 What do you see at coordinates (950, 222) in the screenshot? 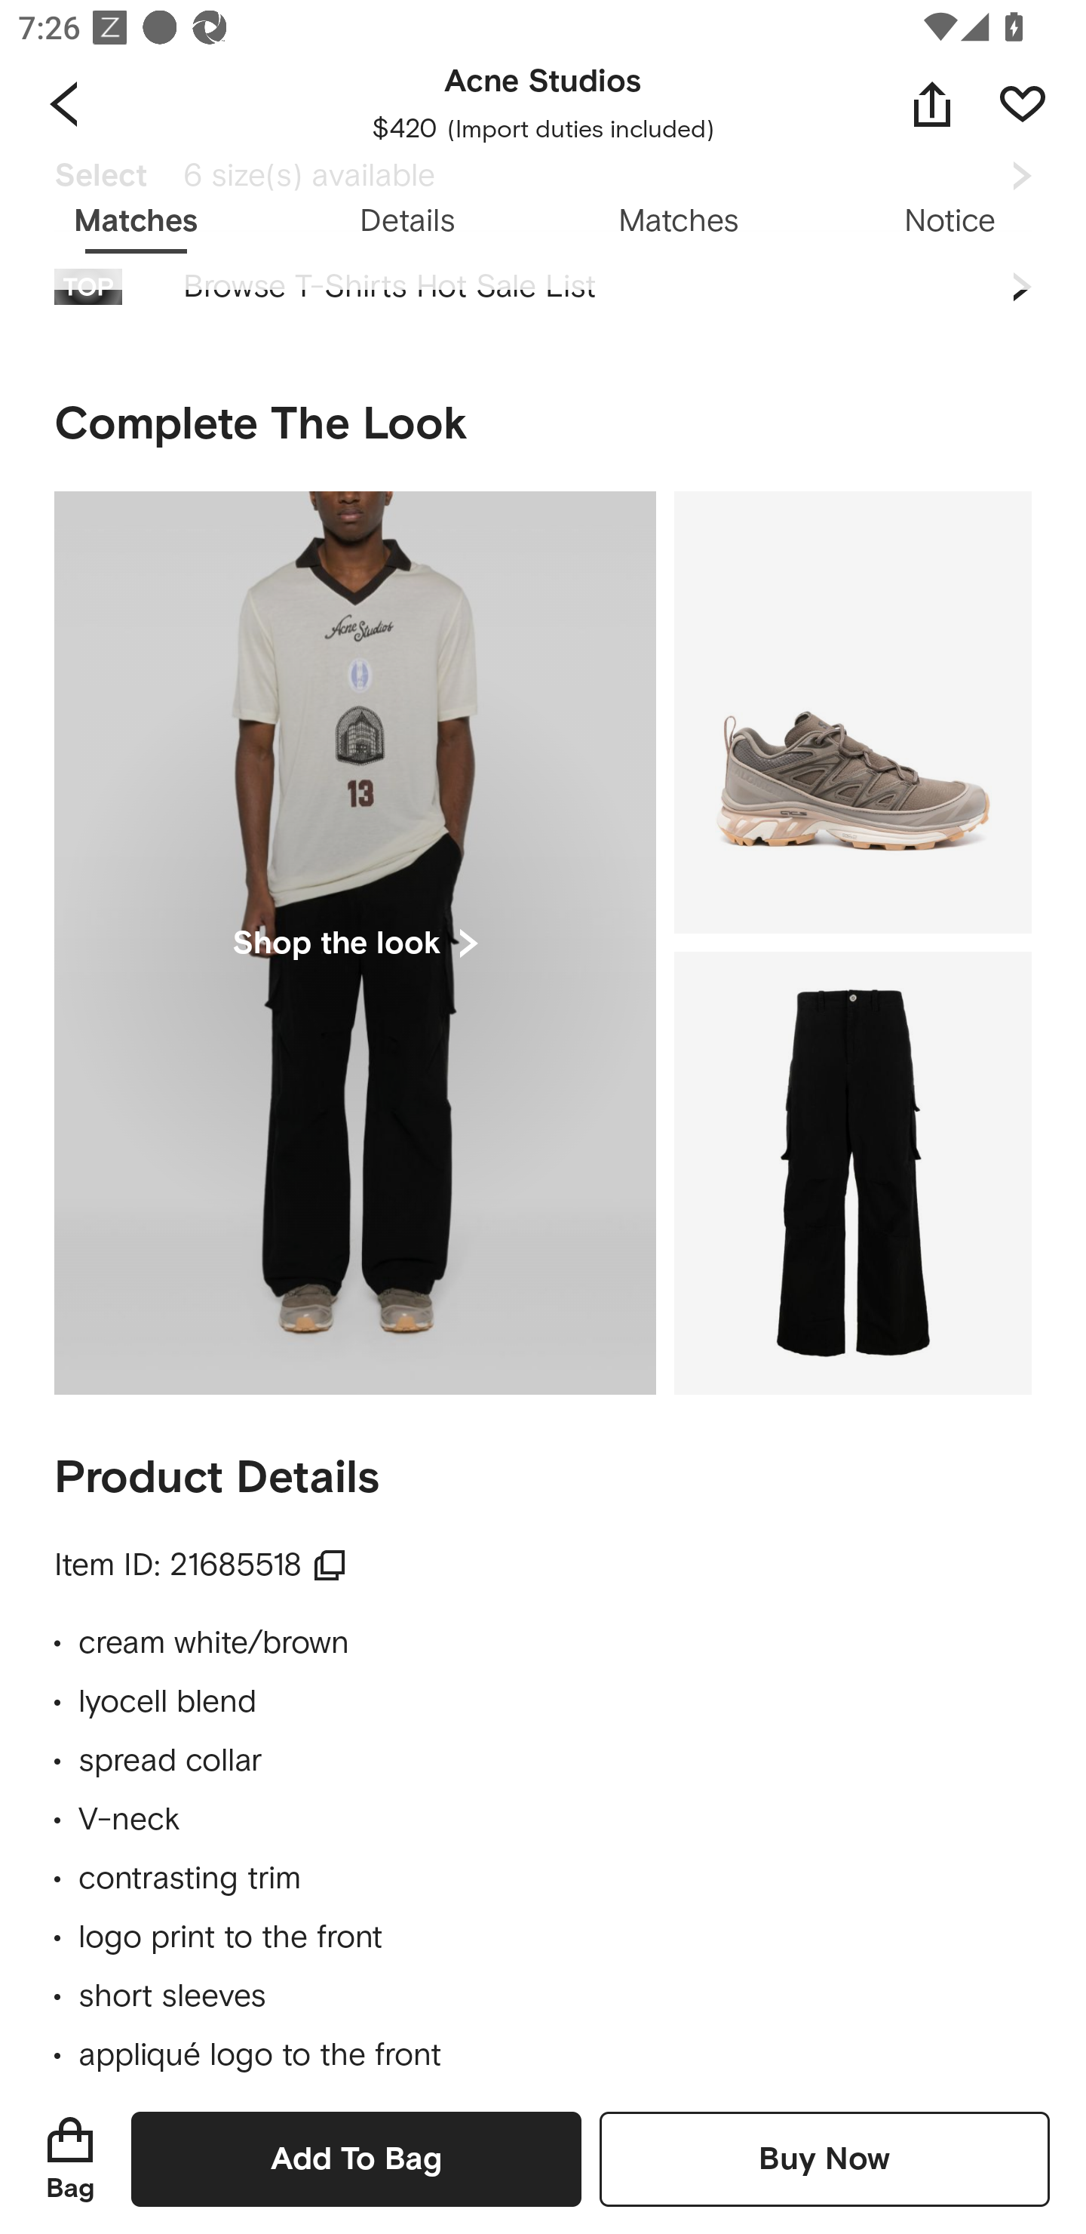
I see `Notice` at bounding box center [950, 222].